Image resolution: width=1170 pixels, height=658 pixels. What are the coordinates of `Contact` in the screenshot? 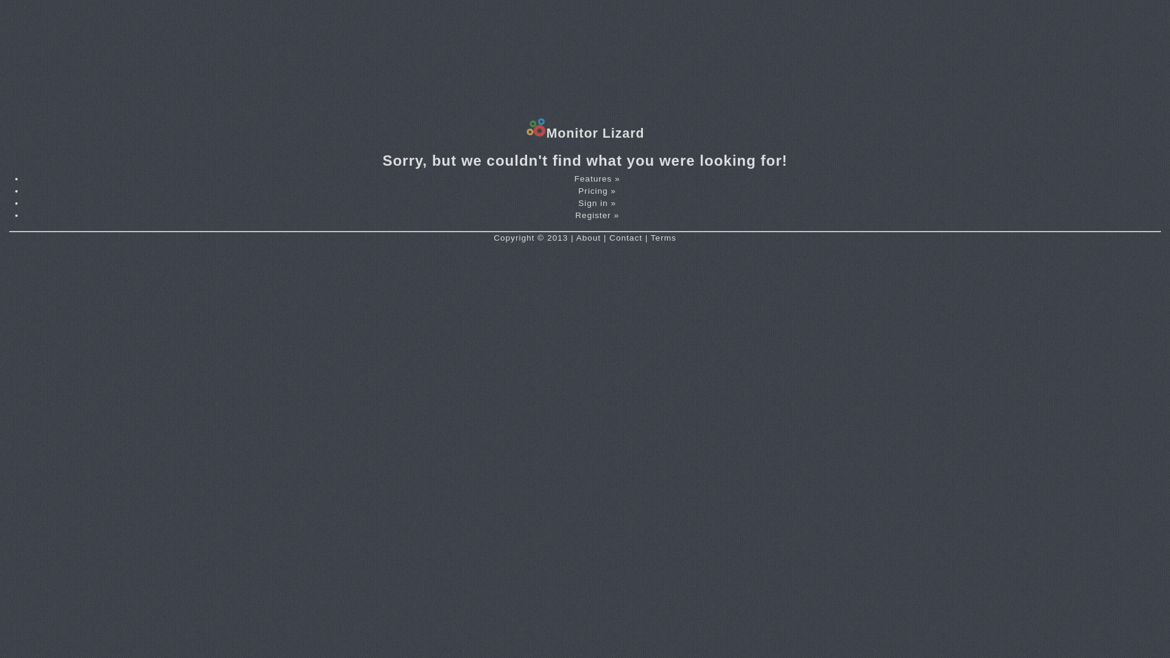 It's located at (626, 238).